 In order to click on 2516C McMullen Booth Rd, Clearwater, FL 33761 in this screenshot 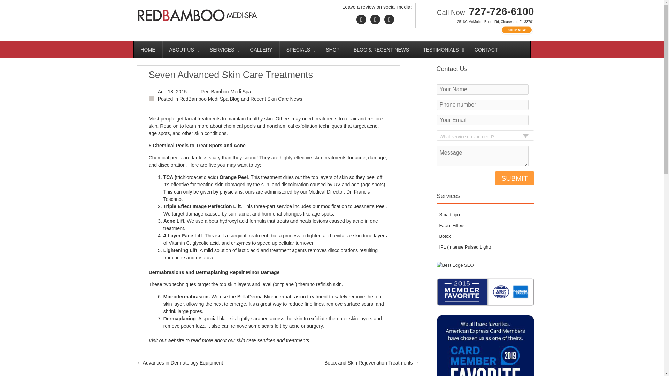, I will do `click(495, 22)`.